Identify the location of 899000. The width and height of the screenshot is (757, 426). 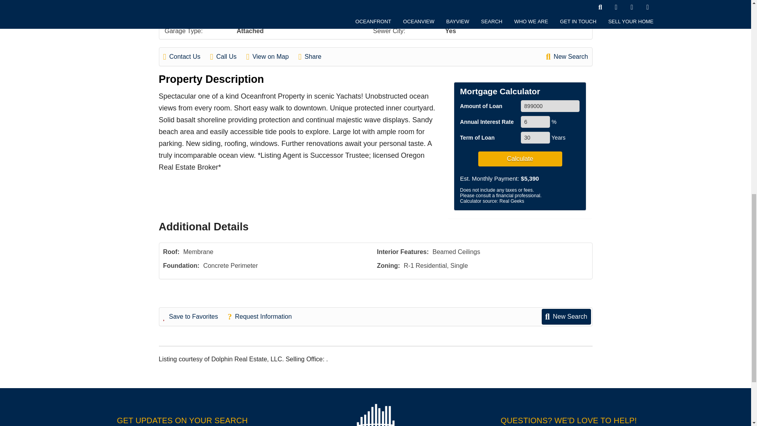
(550, 106).